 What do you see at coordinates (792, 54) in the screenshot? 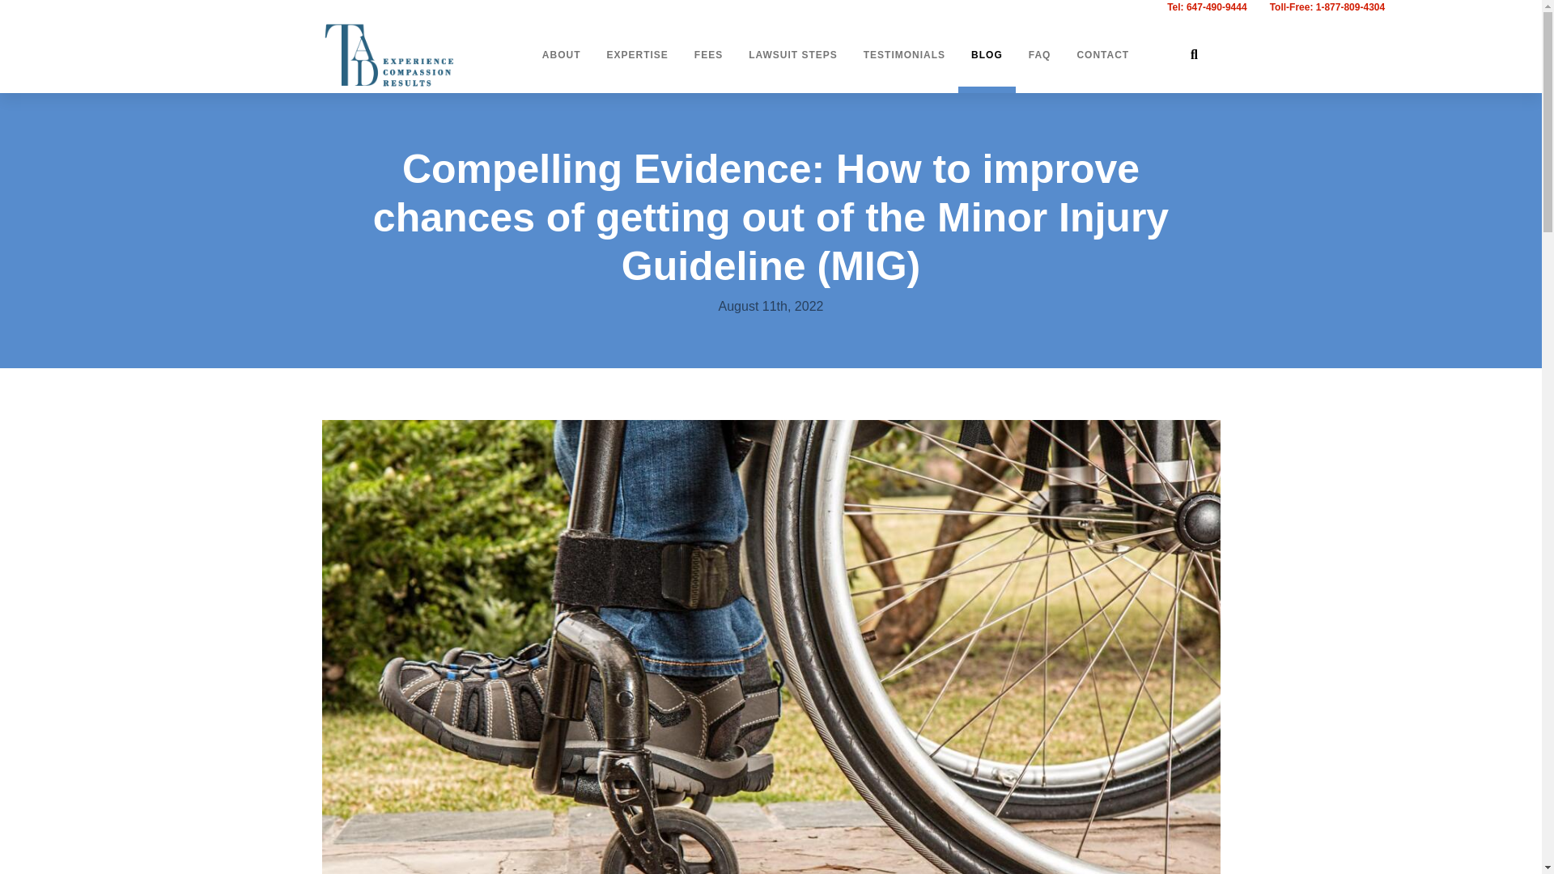
I see `LAWSUIT STEPS` at bounding box center [792, 54].